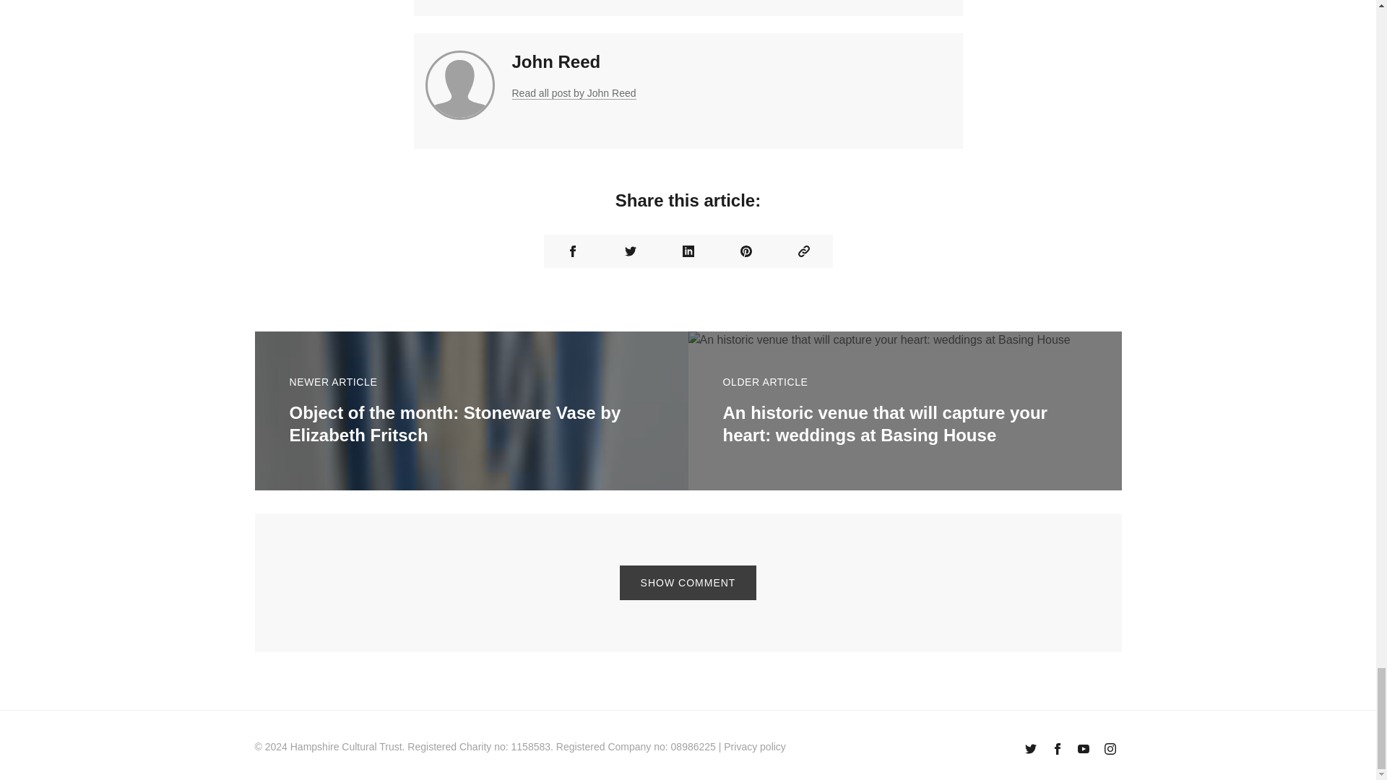 The width and height of the screenshot is (1387, 780). Describe the element at coordinates (572, 251) in the screenshot. I see `Share on Facebook` at that location.